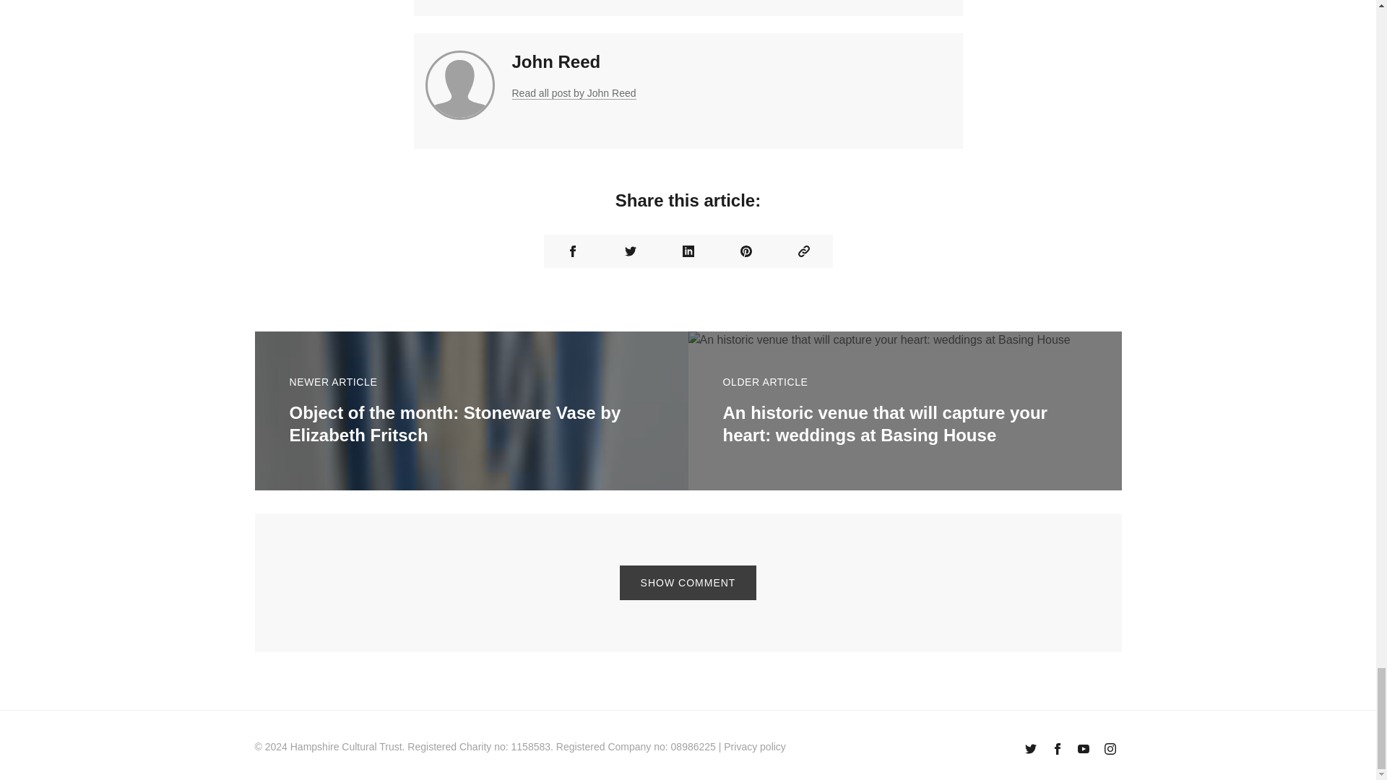 The width and height of the screenshot is (1387, 780). Describe the element at coordinates (572, 251) in the screenshot. I see `Share on Facebook` at that location.